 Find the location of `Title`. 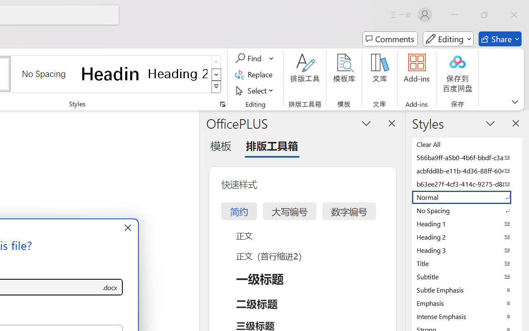

Title is located at coordinates (467, 263).